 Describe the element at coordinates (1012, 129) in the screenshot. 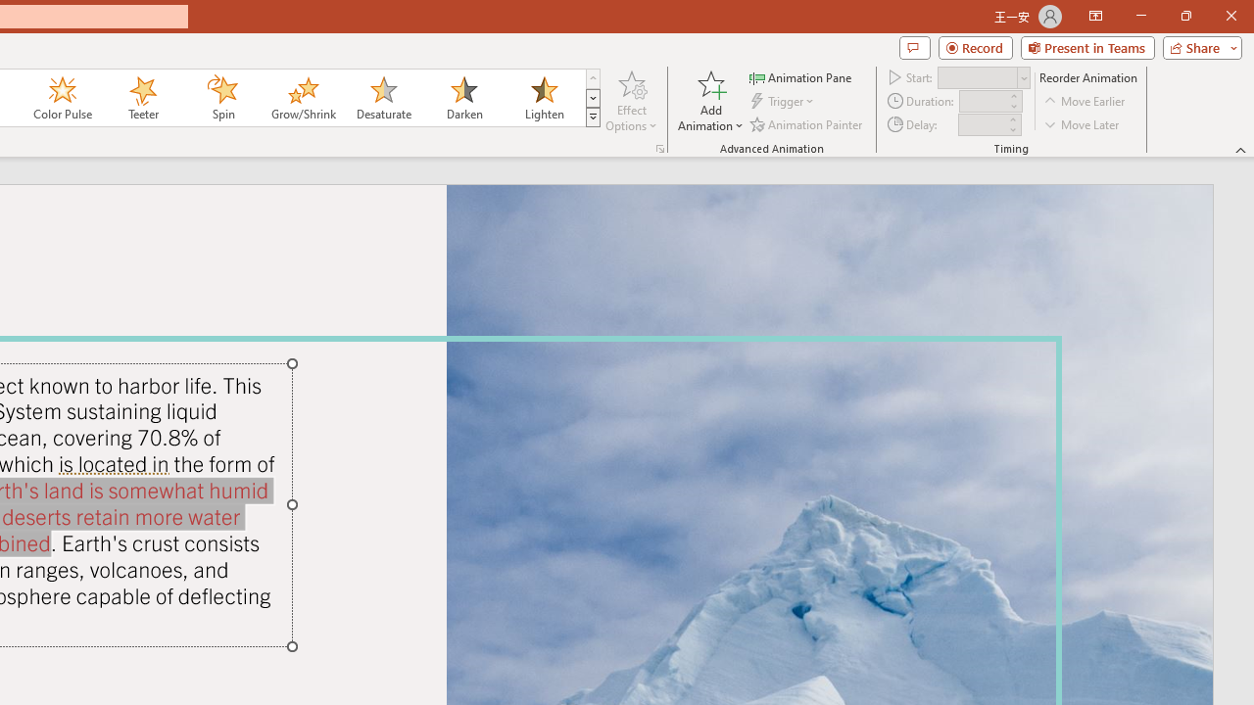

I see `Less` at that location.